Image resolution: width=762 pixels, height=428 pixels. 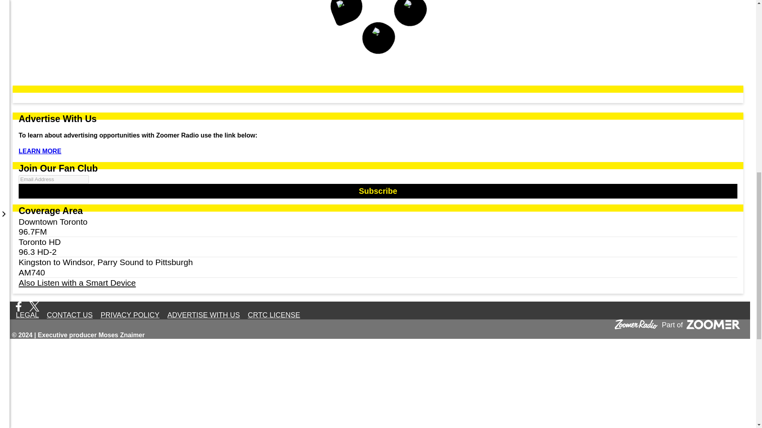 I want to click on Also Listen with a Smart Device, so click(x=378, y=282).